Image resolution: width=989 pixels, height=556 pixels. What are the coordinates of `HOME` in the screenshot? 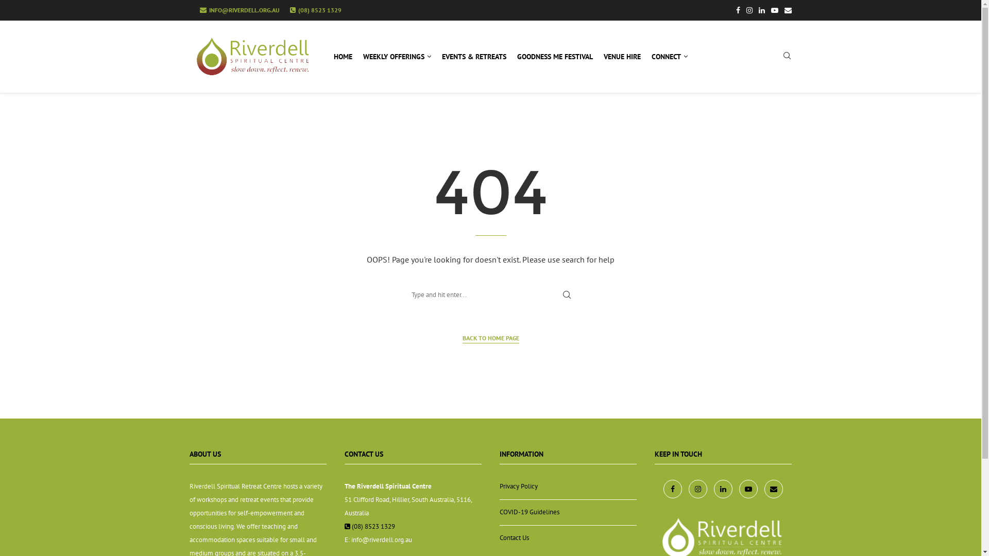 It's located at (343, 57).